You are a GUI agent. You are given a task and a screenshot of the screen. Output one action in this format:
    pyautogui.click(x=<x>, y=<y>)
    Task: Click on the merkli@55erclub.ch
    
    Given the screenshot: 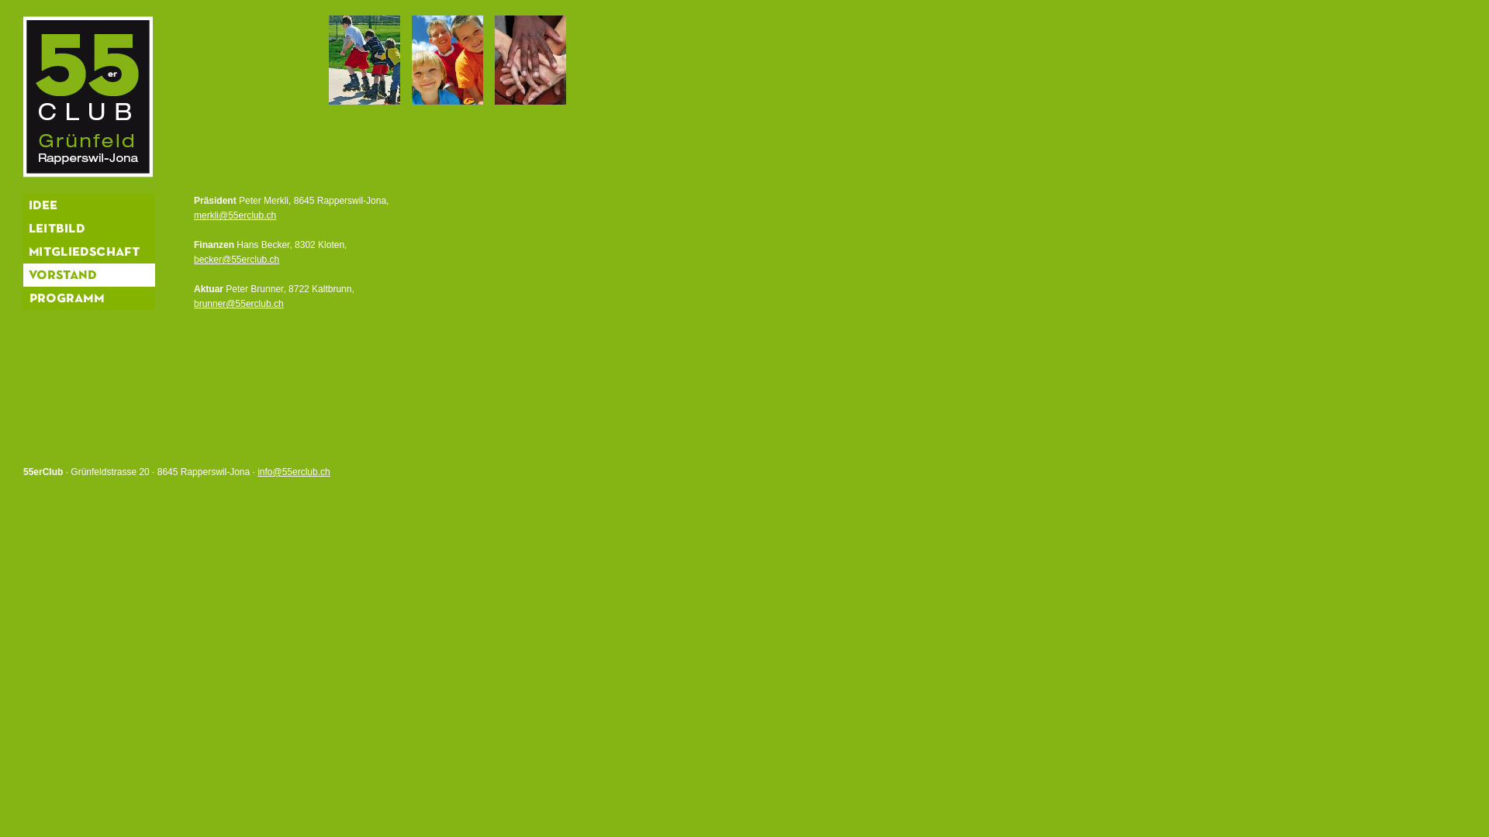 What is the action you would take?
    pyautogui.click(x=235, y=215)
    